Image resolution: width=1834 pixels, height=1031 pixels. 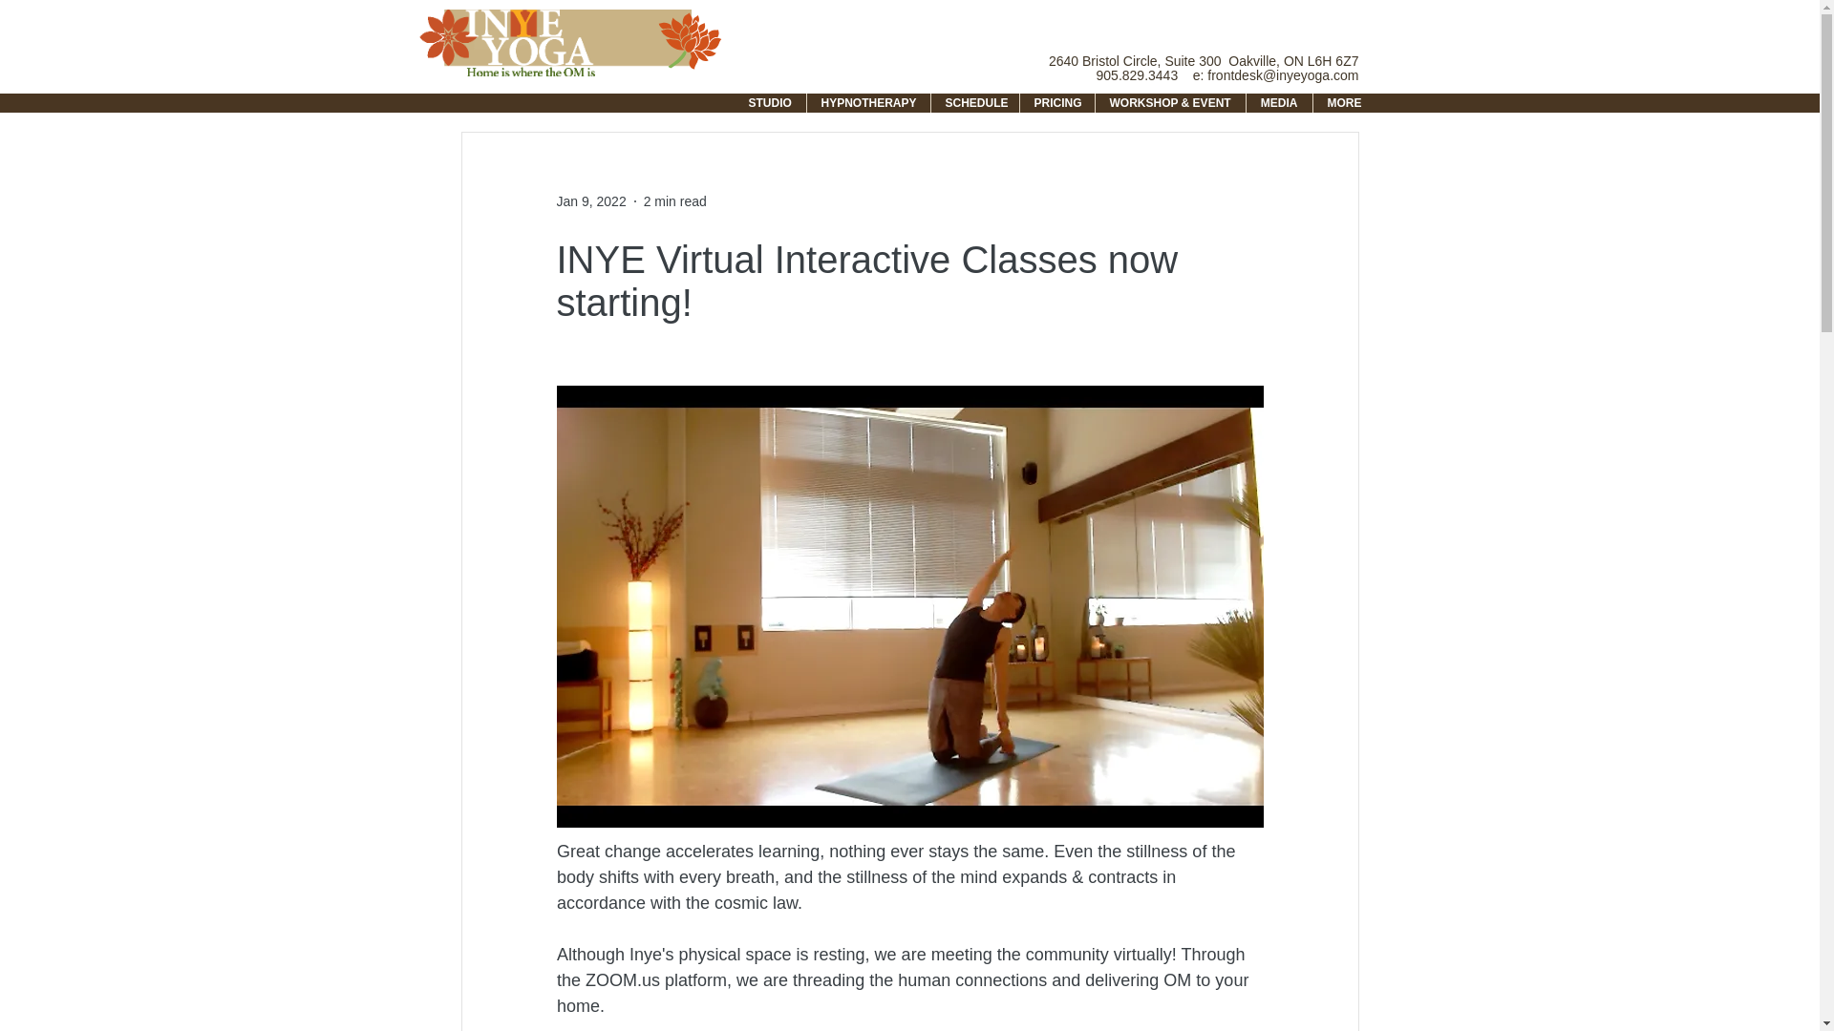 I want to click on 2 min read, so click(x=674, y=200).